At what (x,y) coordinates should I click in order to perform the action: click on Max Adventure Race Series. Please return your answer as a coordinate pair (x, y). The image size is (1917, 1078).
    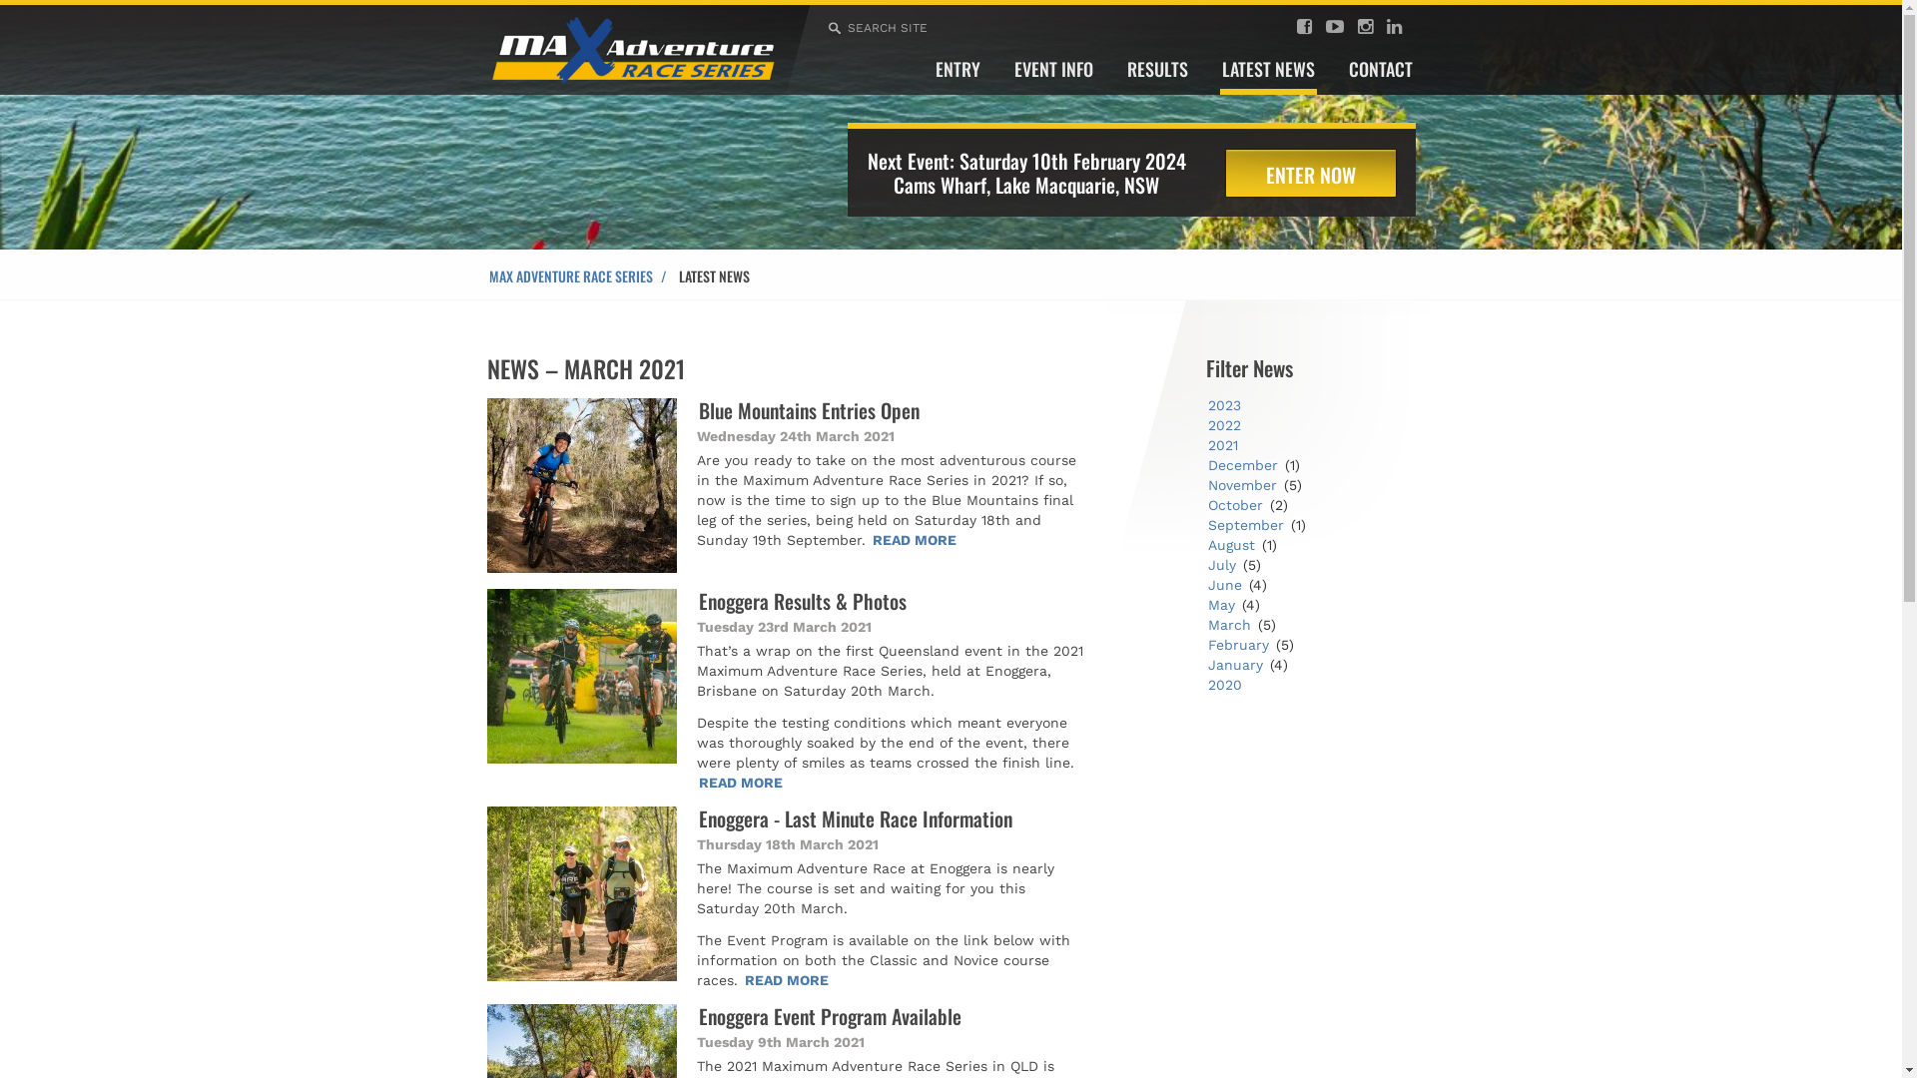
    Looking at the image, I should click on (634, 46).